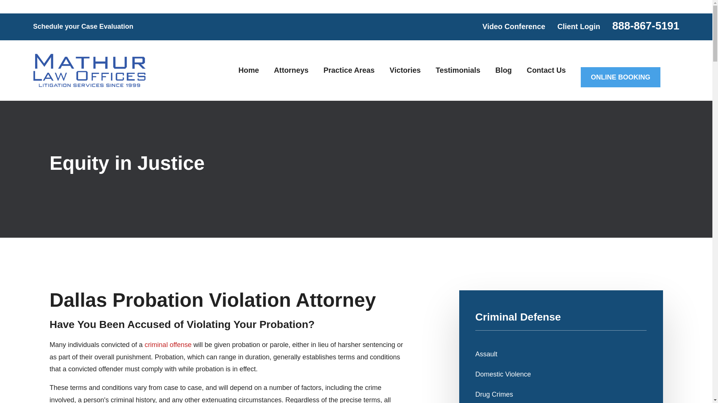 The height and width of the screenshot is (403, 718). Describe the element at coordinates (291, 70) in the screenshot. I see `Attorneys` at that location.